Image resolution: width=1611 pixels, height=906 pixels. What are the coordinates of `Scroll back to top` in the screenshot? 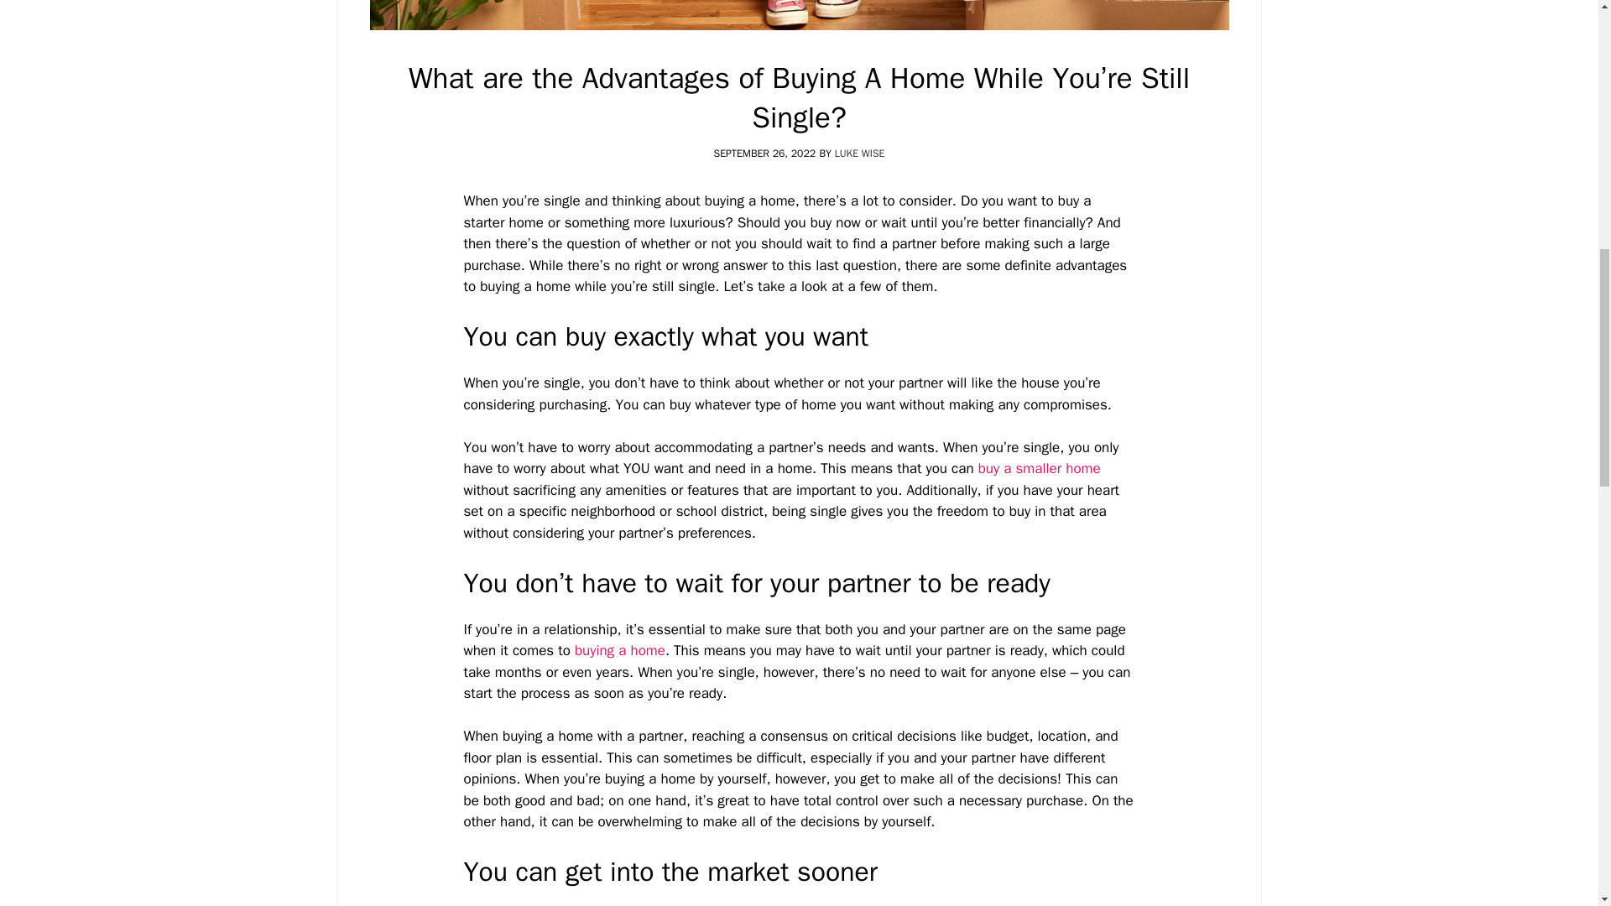 It's located at (1556, 795).